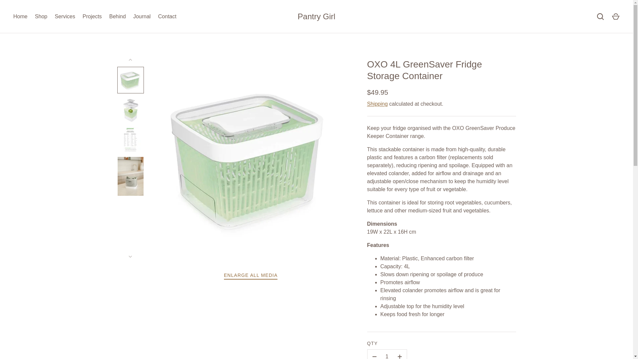 The image size is (638, 359). I want to click on Shop, so click(41, 16).